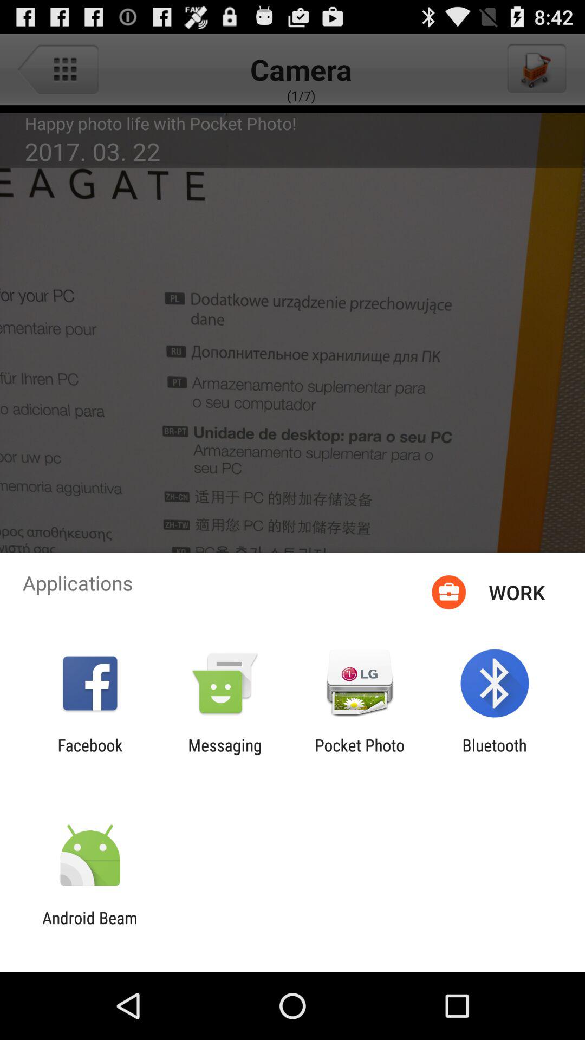 The height and width of the screenshot is (1040, 585). What do you see at coordinates (90, 755) in the screenshot?
I see `open facebook icon` at bounding box center [90, 755].